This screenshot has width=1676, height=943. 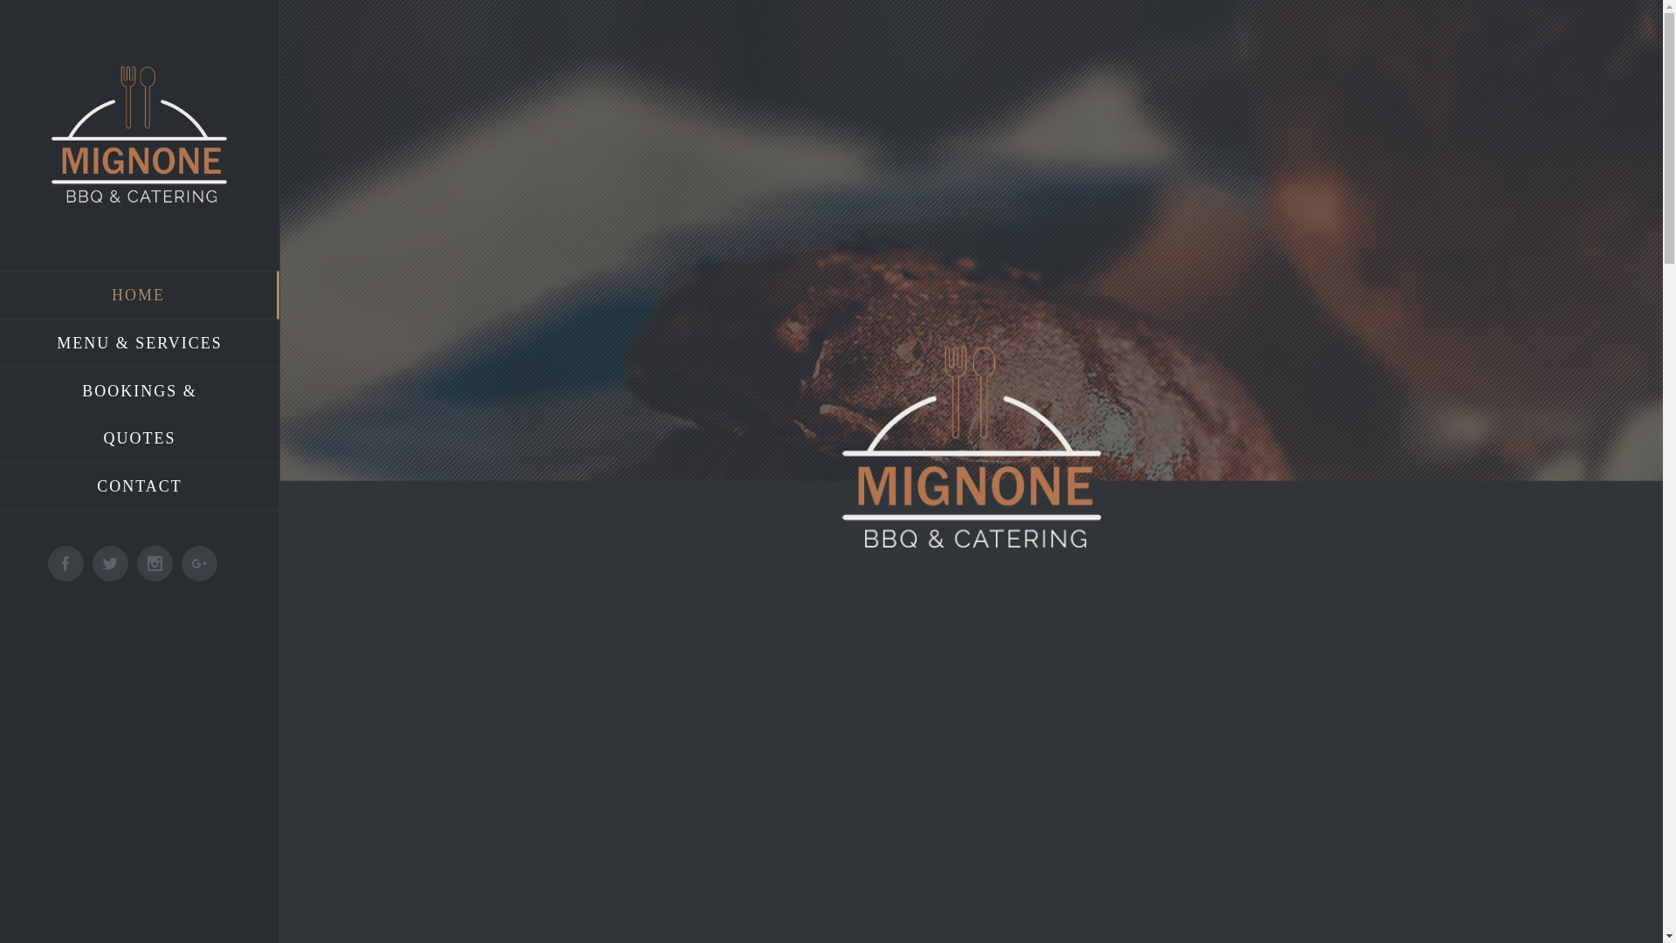 What do you see at coordinates (199, 564) in the screenshot?
I see `Google+` at bounding box center [199, 564].